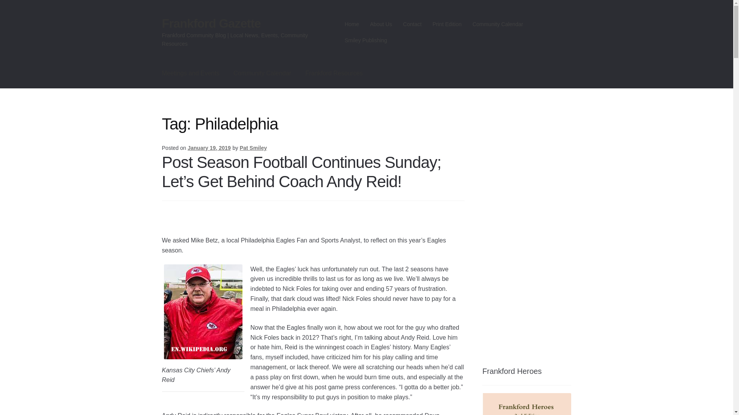  I want to click on Home, so click(352, 24).